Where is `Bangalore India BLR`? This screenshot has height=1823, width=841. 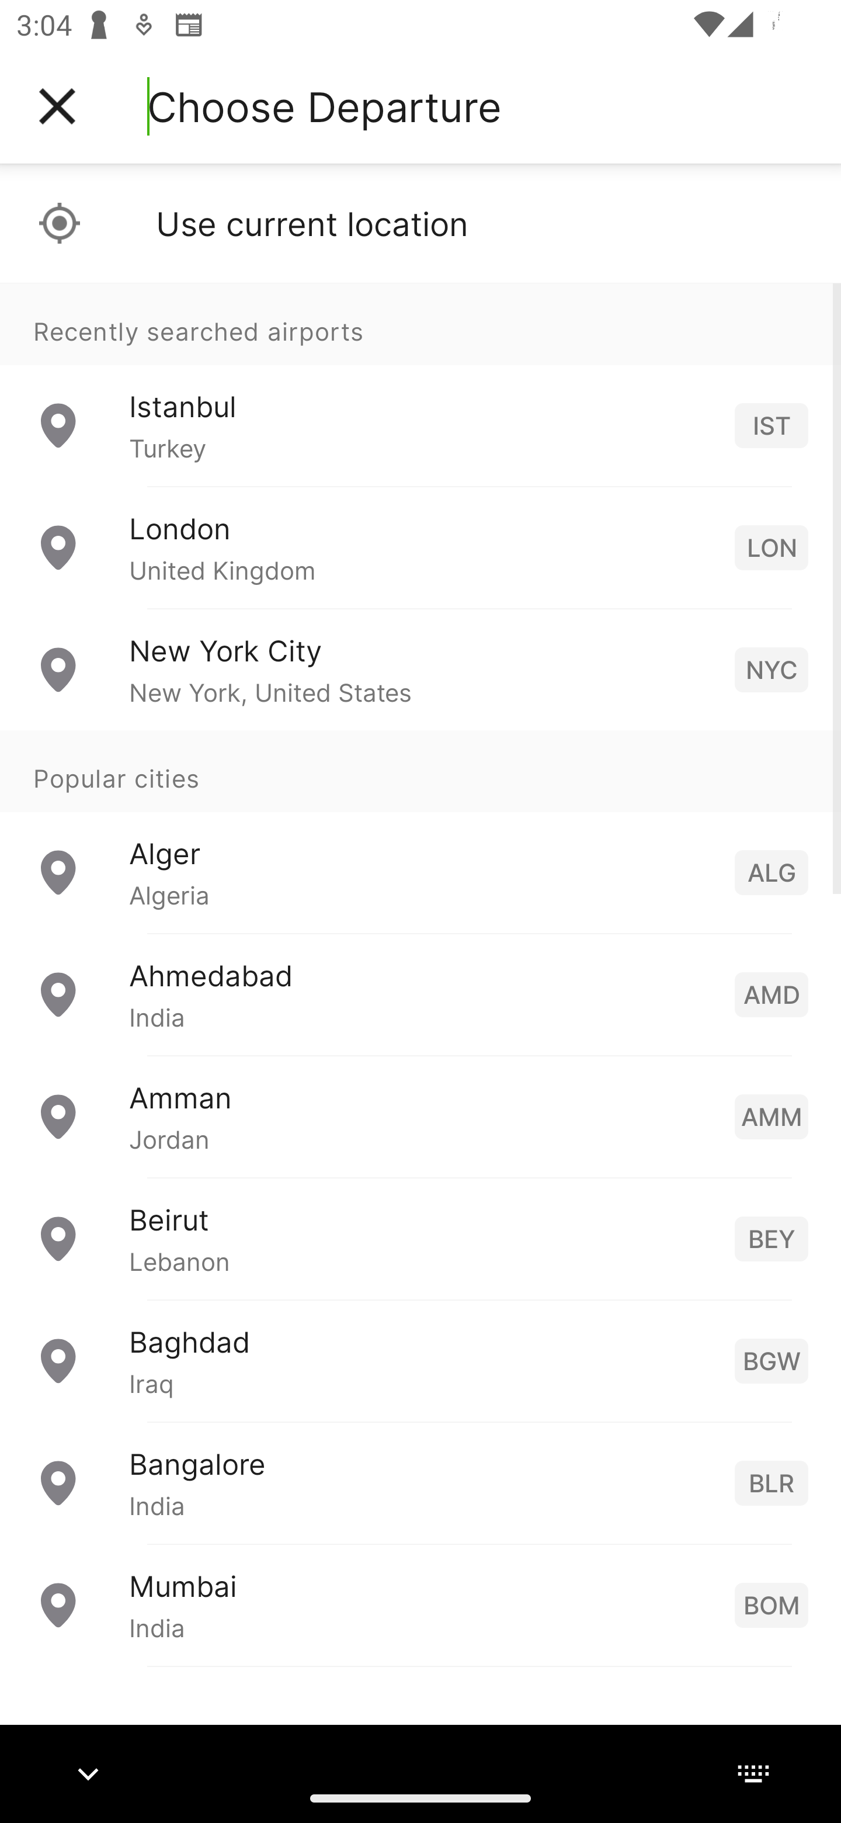 Bangalore India BLR is located at coordinates (420, 1483).